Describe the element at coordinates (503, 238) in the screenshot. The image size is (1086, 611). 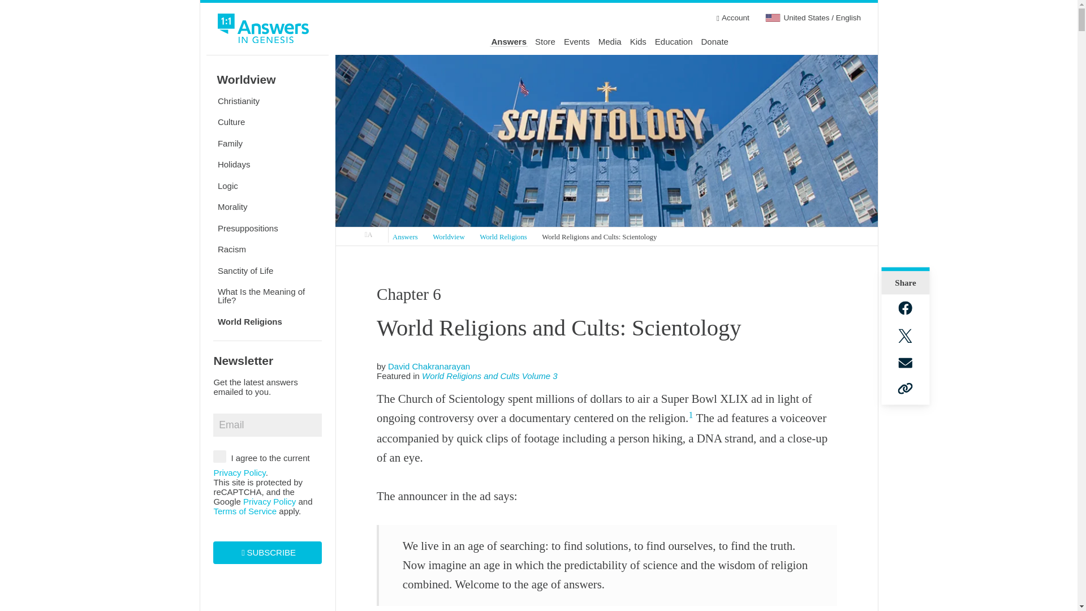
I see `World Religions` at that location.